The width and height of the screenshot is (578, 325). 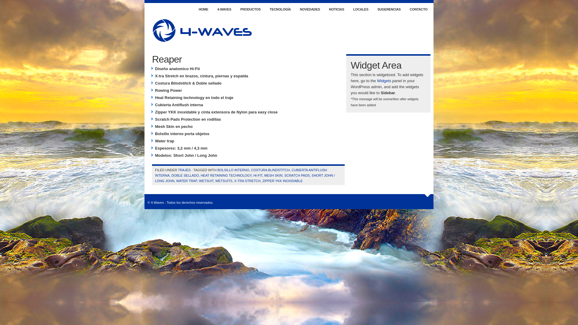 What do you see at coordinates (361, 9) in the screenshot?
I see `LOCALES` at bounding box center [361, 9].